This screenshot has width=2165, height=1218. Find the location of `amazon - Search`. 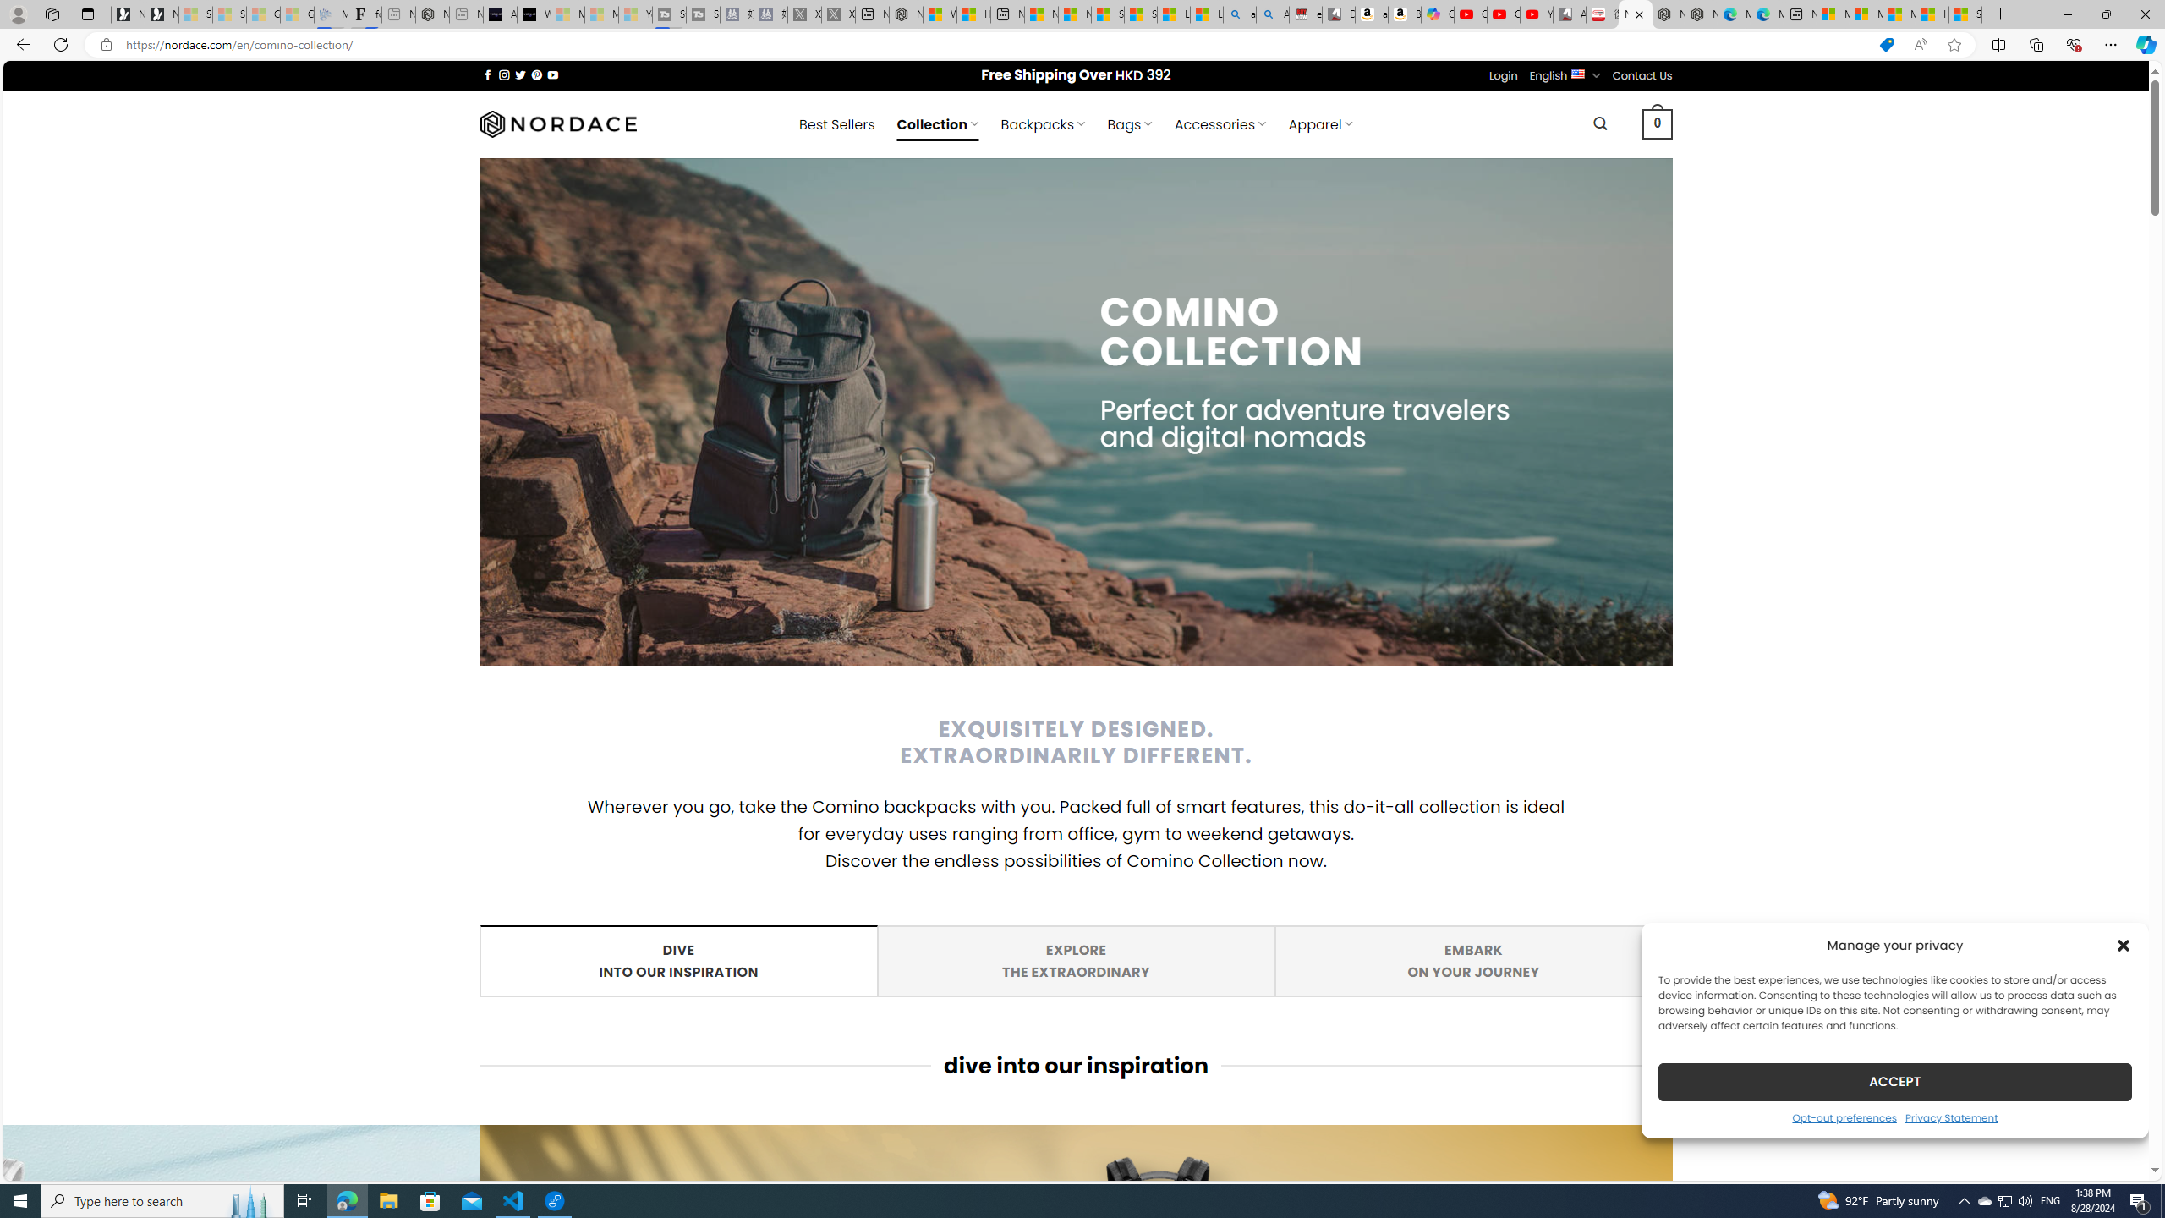

amazon - Search is located at coordinates (534, 14).